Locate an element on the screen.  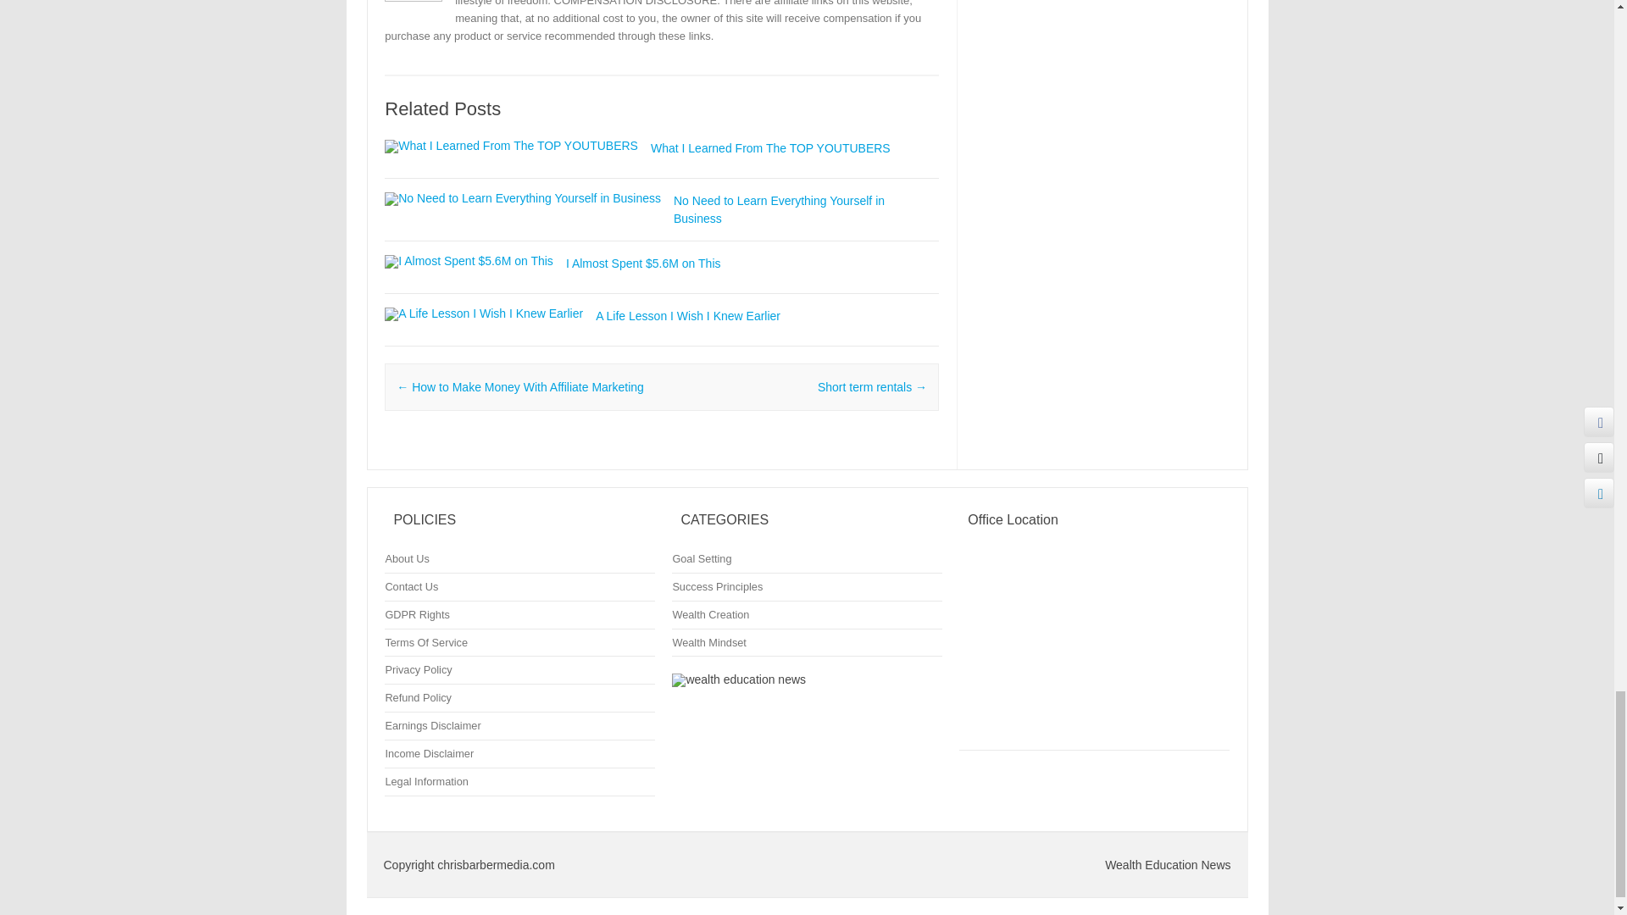
A Life Lesson I Wish I Knew Earlier is located at coordinates (483, 313).